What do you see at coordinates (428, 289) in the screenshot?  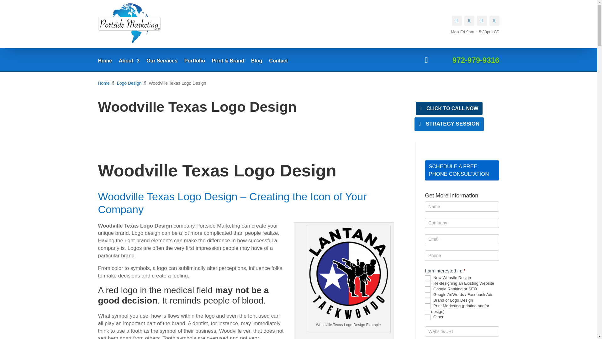 I see `Google Ranking or SEO` at bounding box center [428, 289].